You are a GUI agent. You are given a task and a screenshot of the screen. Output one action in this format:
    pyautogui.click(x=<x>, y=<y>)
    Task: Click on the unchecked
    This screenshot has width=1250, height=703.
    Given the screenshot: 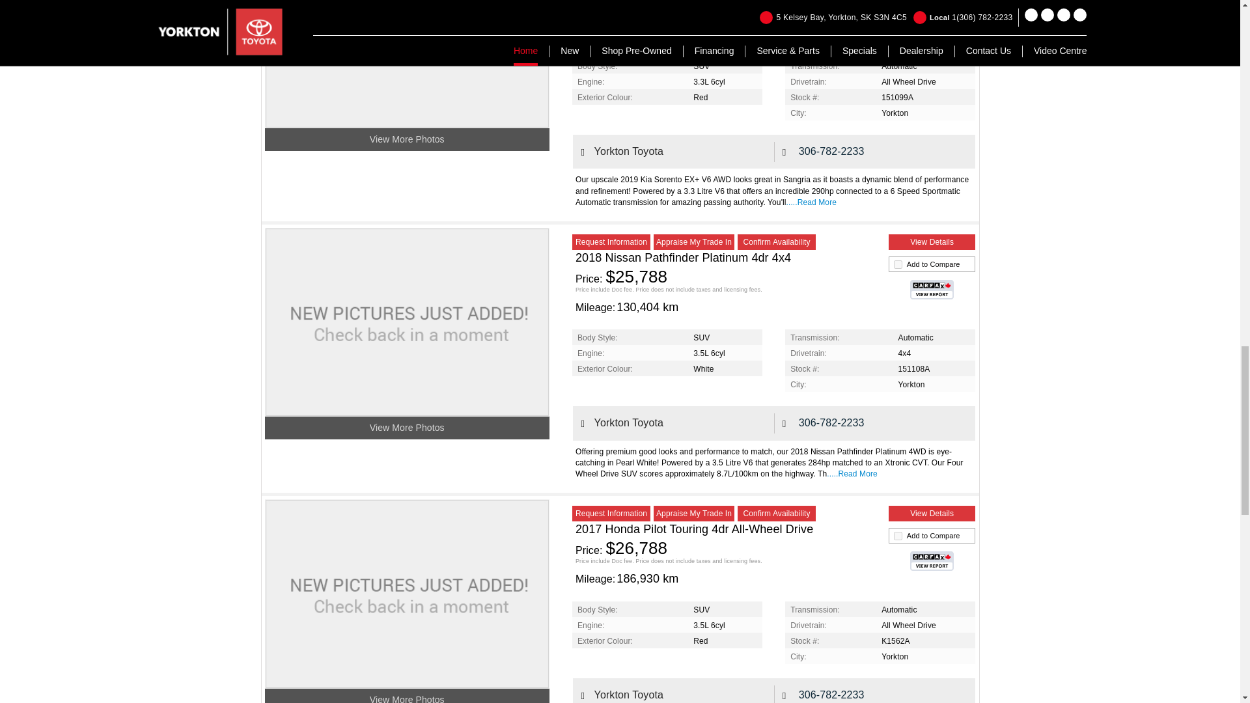 What is the action you would take?
    pyautogui.click(x=898, y=536)
    